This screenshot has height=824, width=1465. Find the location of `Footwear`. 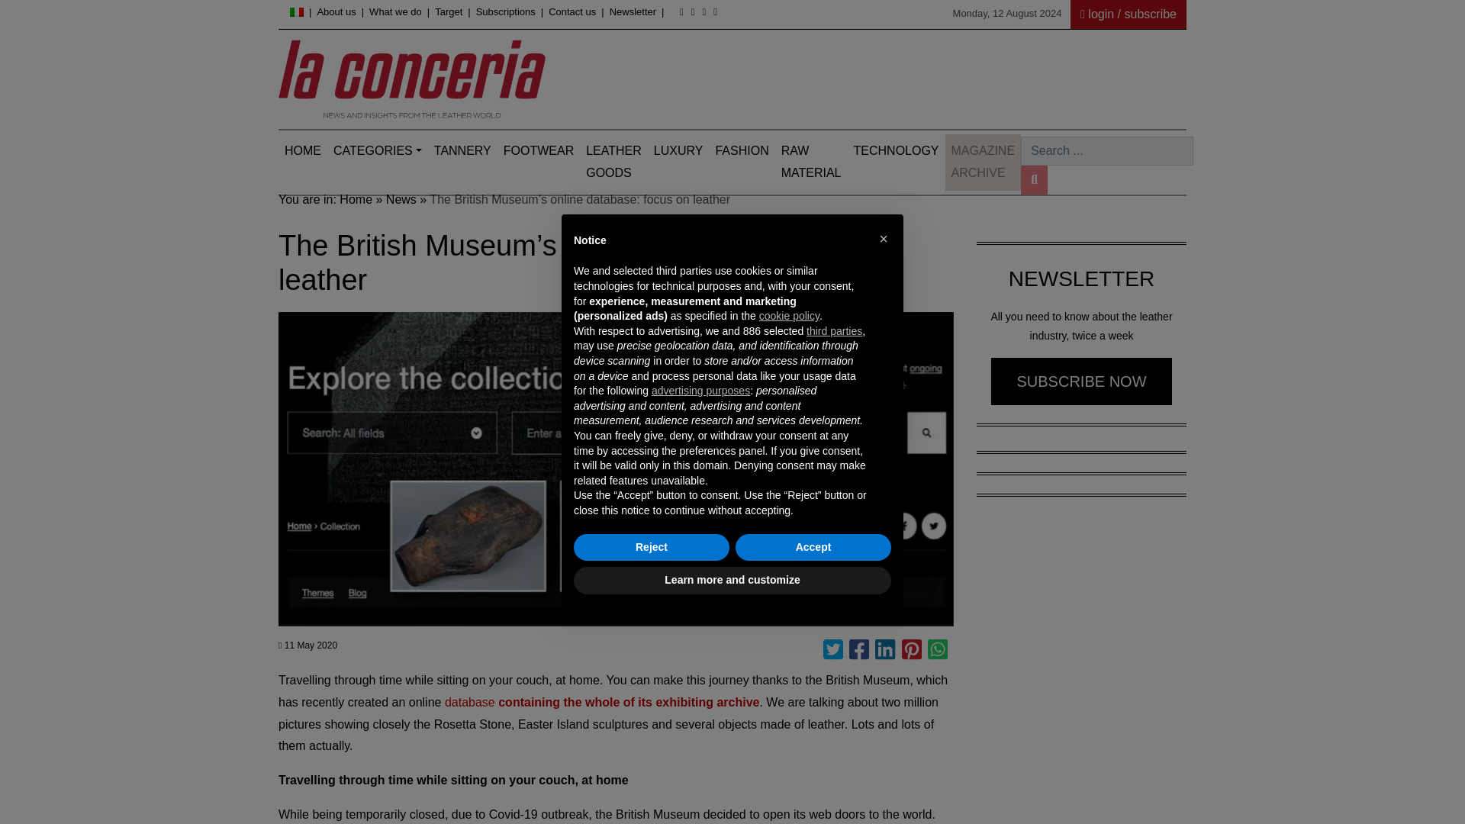

Footwear is located at coordinates (539, 151).